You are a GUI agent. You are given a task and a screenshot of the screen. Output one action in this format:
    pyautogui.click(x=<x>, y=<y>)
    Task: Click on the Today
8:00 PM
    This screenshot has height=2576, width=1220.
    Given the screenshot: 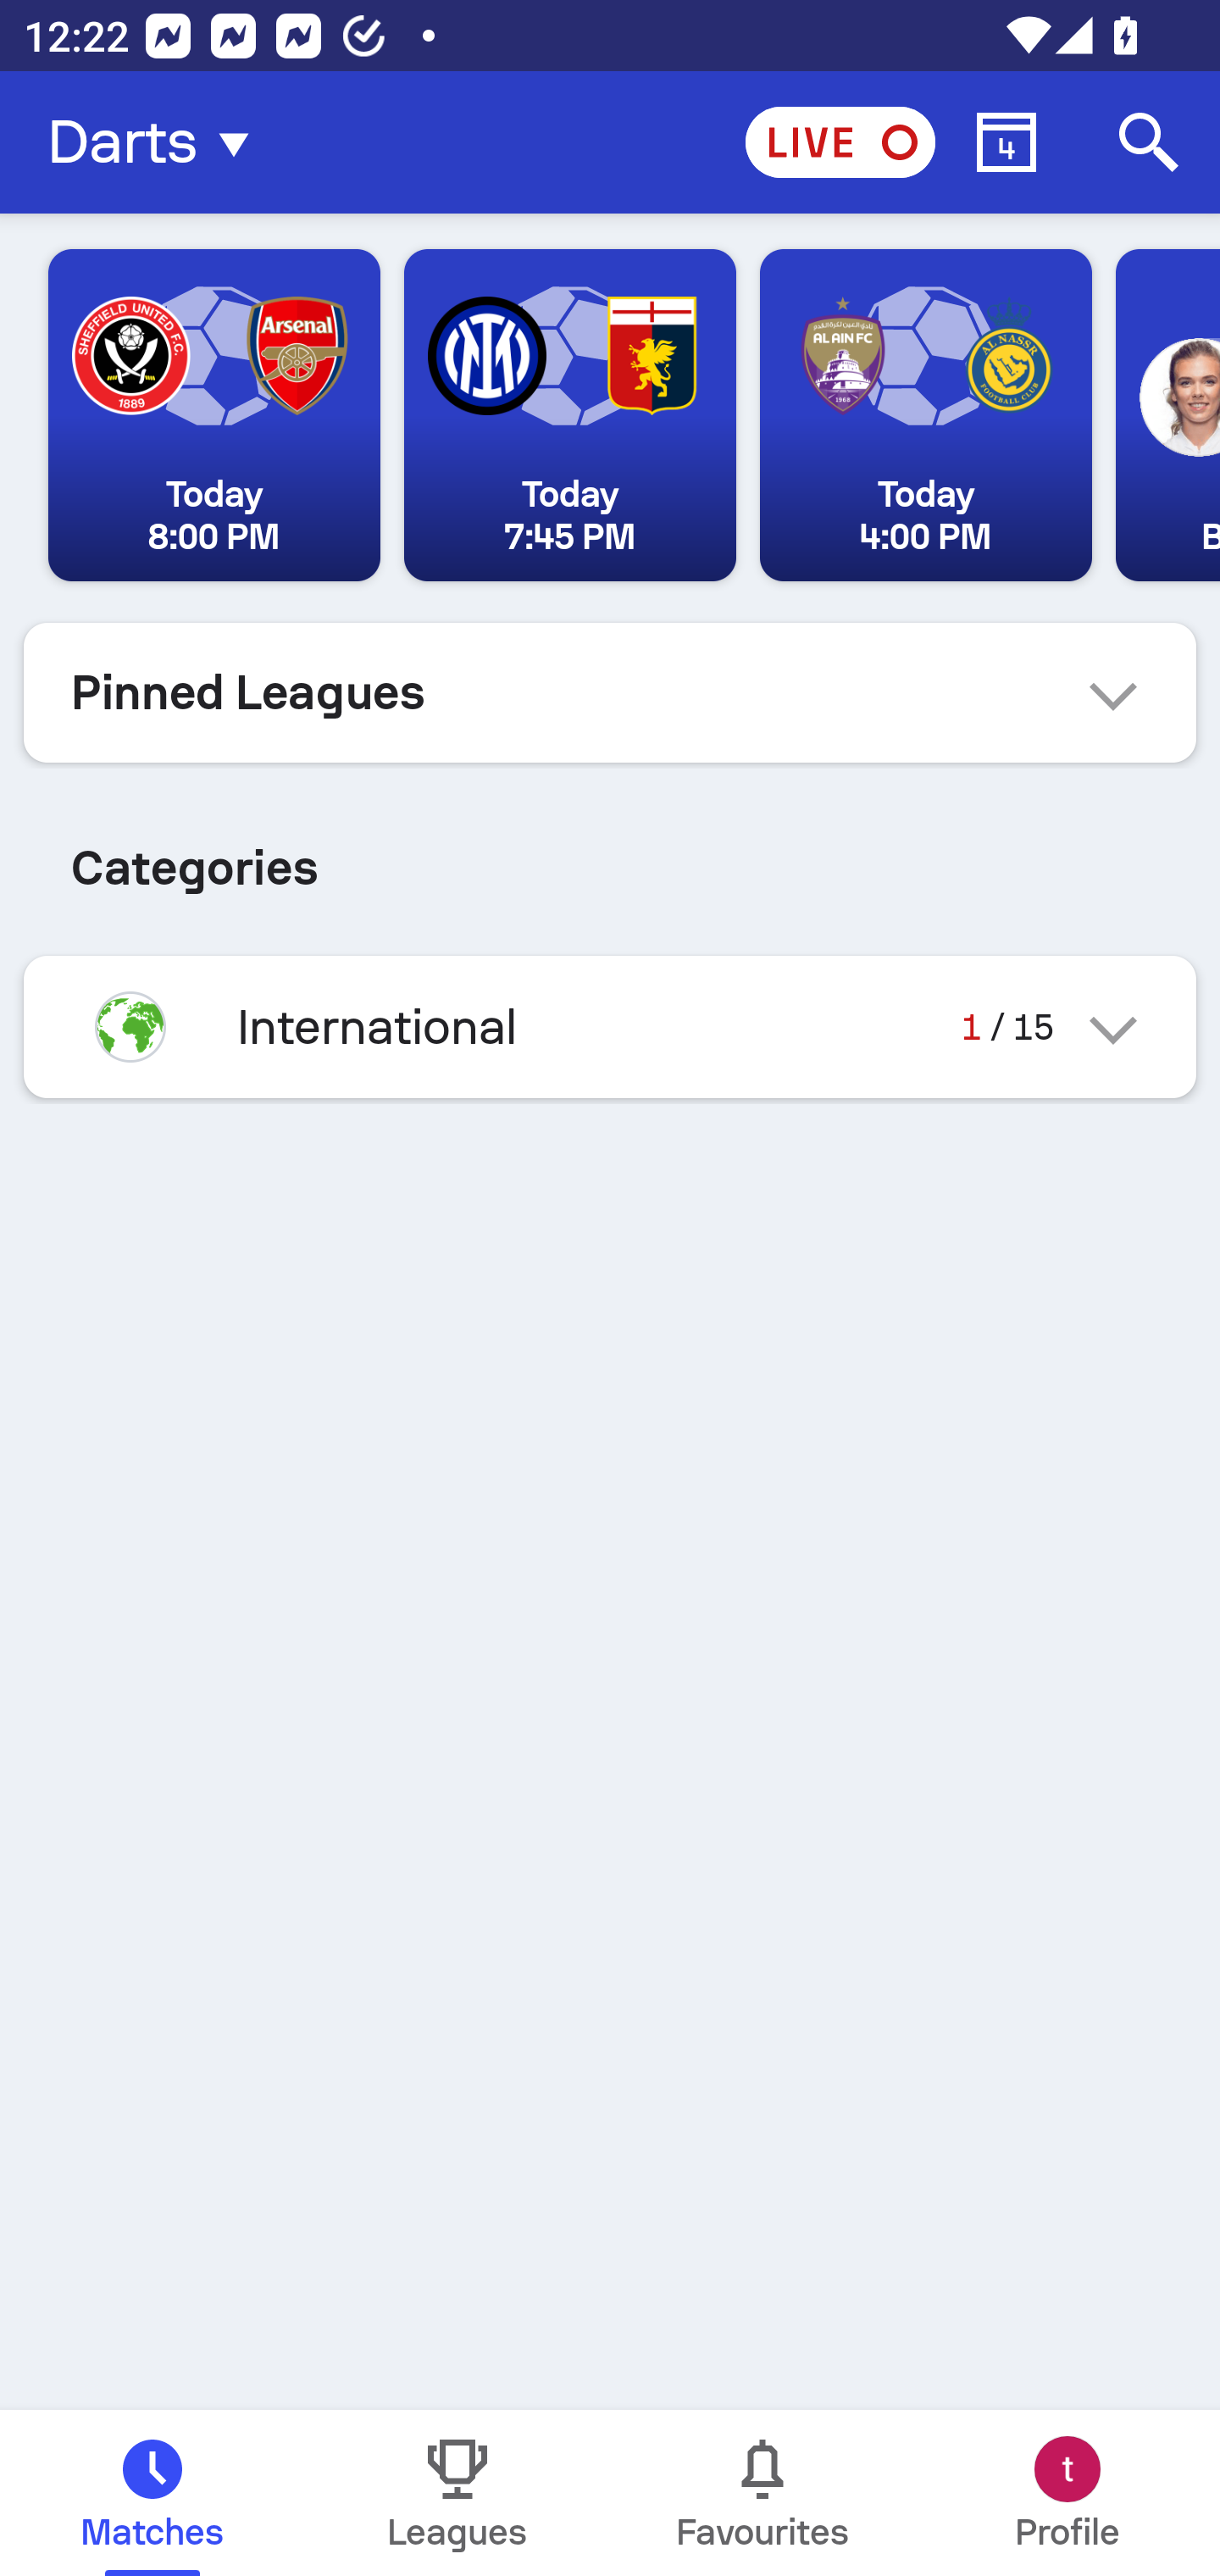 What is the action you would take?
    pyautogui.click(x=214, y=415)
    